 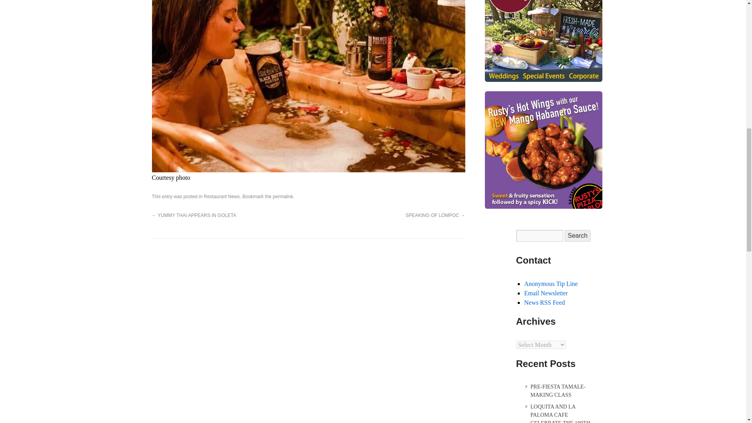 I want to click on Email Newsletter, so click(x=546, y=293).